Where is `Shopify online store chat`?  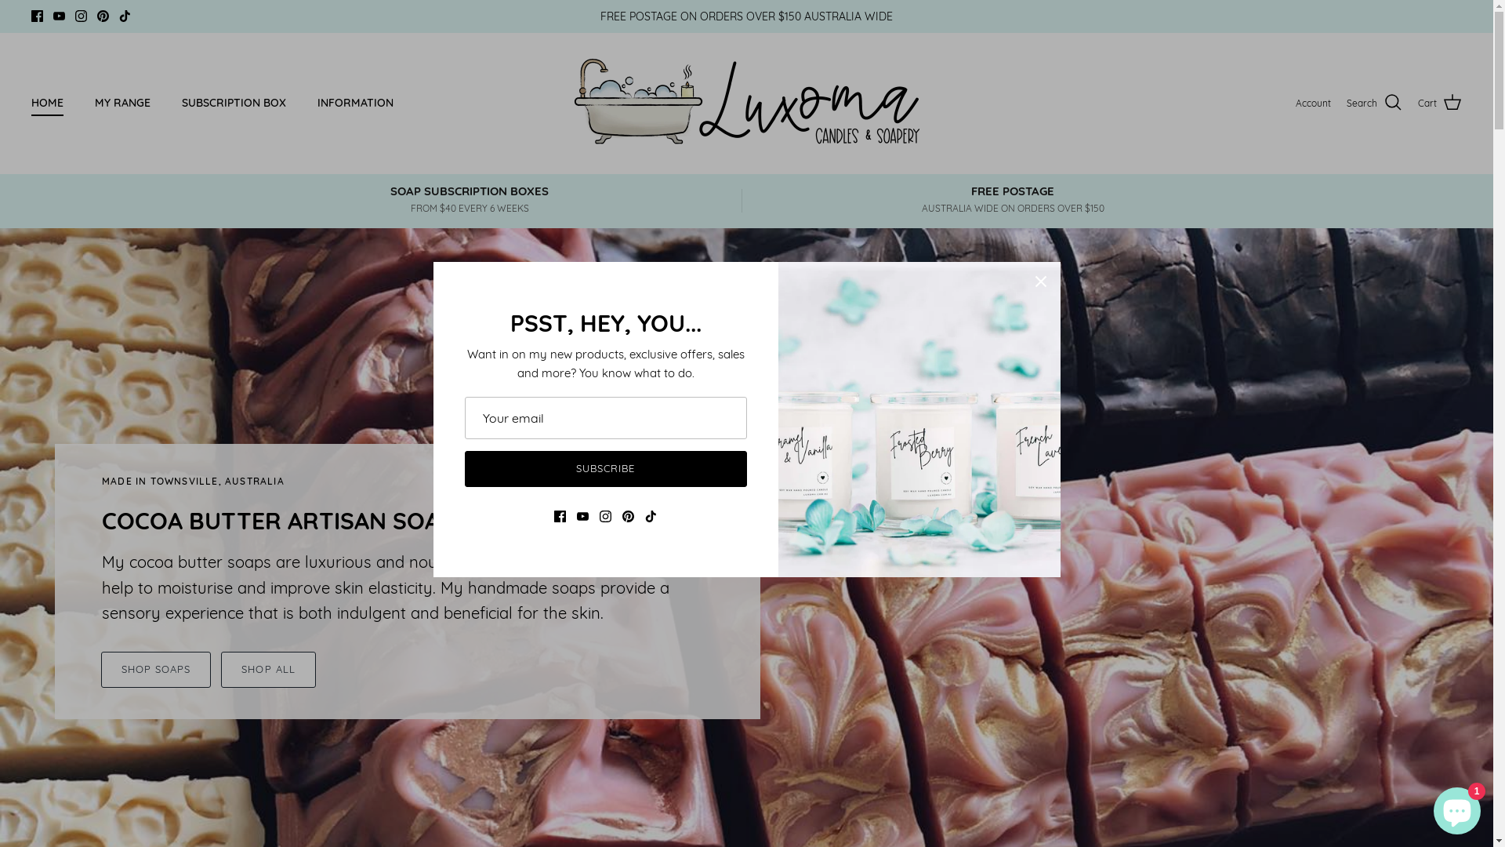 Shopify online store chat is located at coordinates (1457, 808).